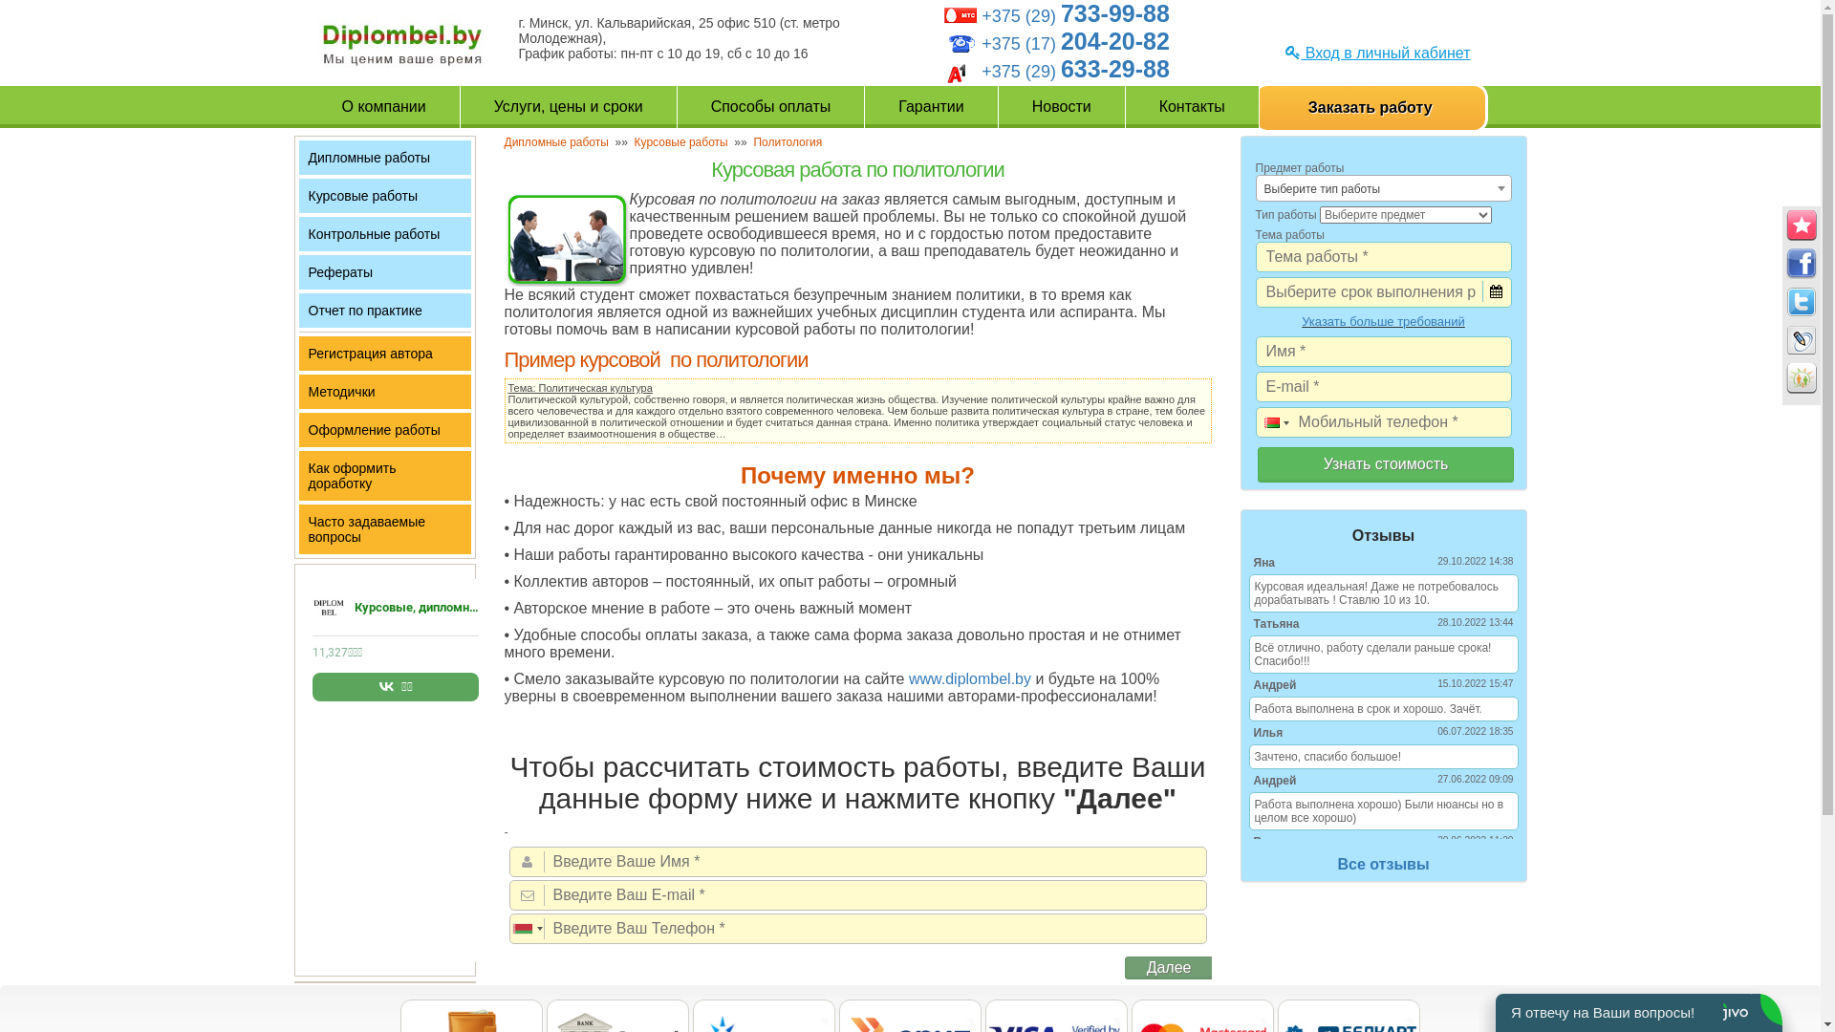 The image size is (1835, 1032). I want to click on +375 (17) 204-20-82, so click(1076, 44).